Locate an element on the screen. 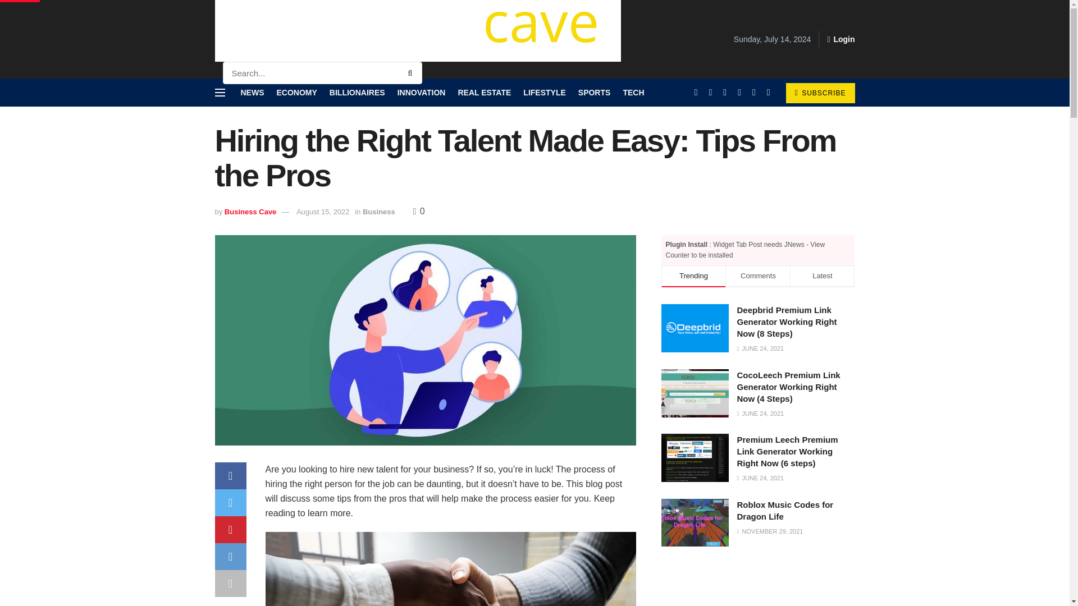  INNOVATION is located at coordinates (422, 93).